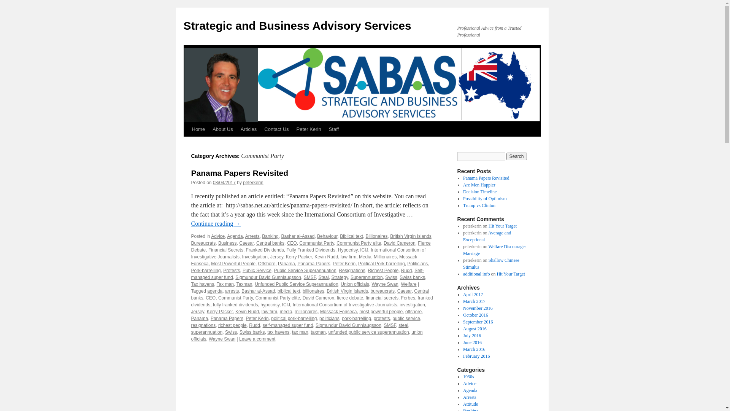  What do you see at coordinates (233, 264) in the screenshot?
I see `Most Powerful People` at bounding box center [233, 264].